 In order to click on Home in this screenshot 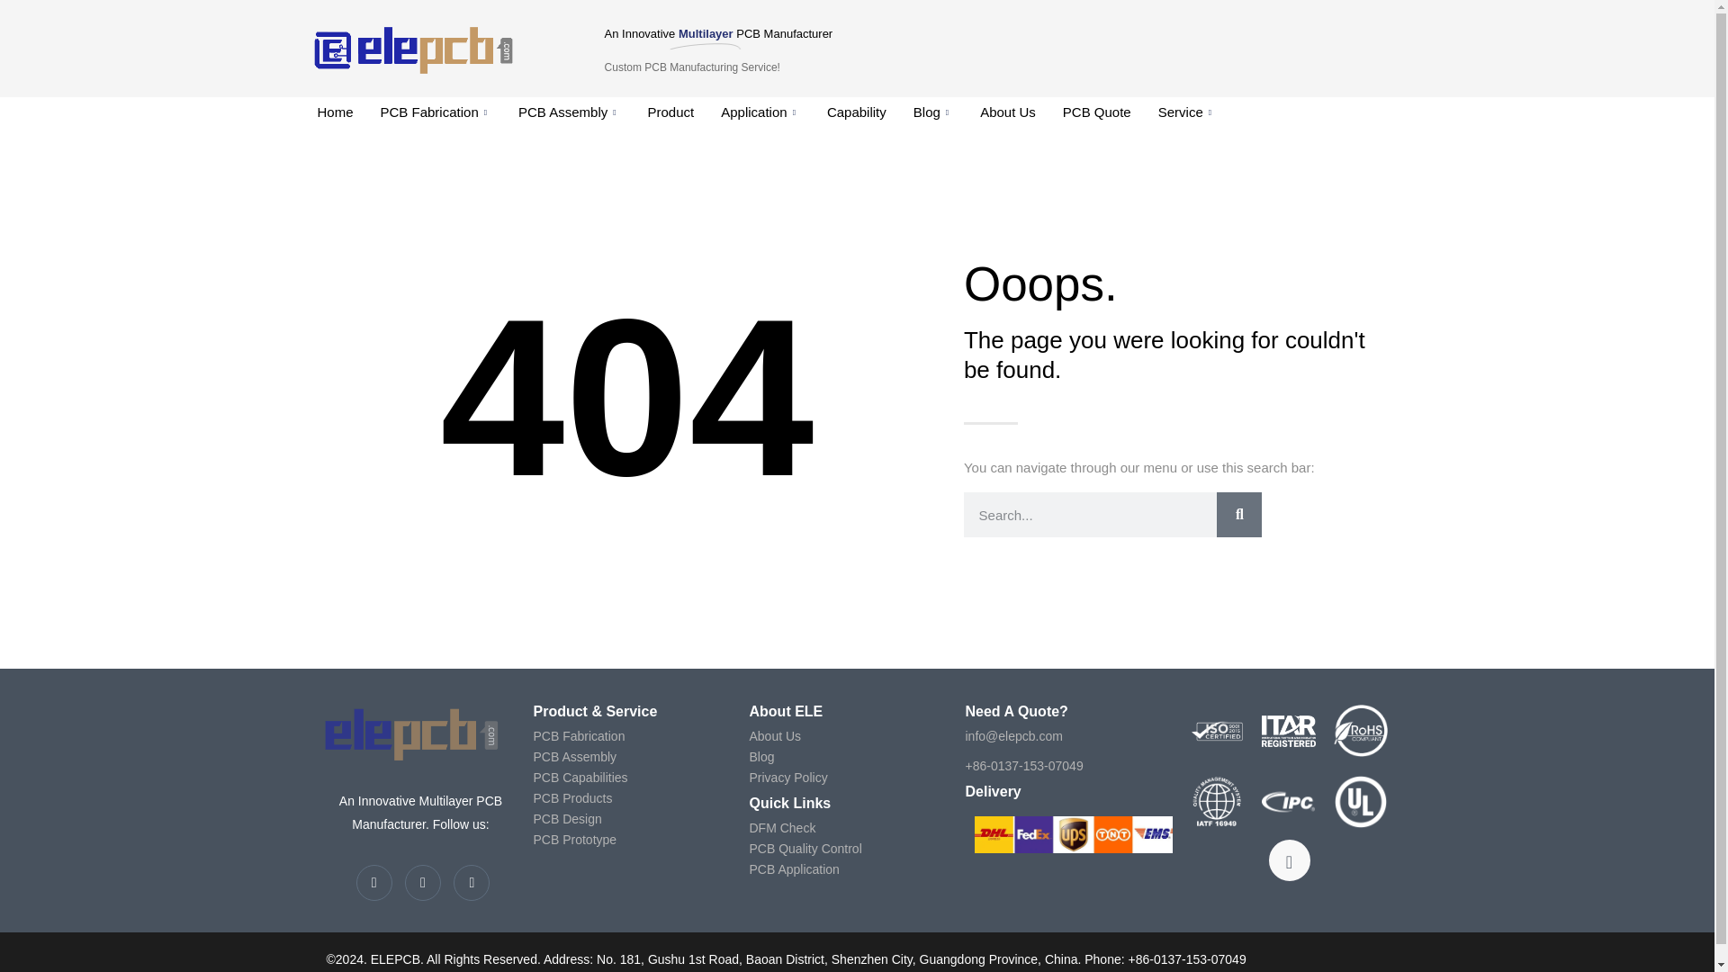, I will do `click(335, 112)`.